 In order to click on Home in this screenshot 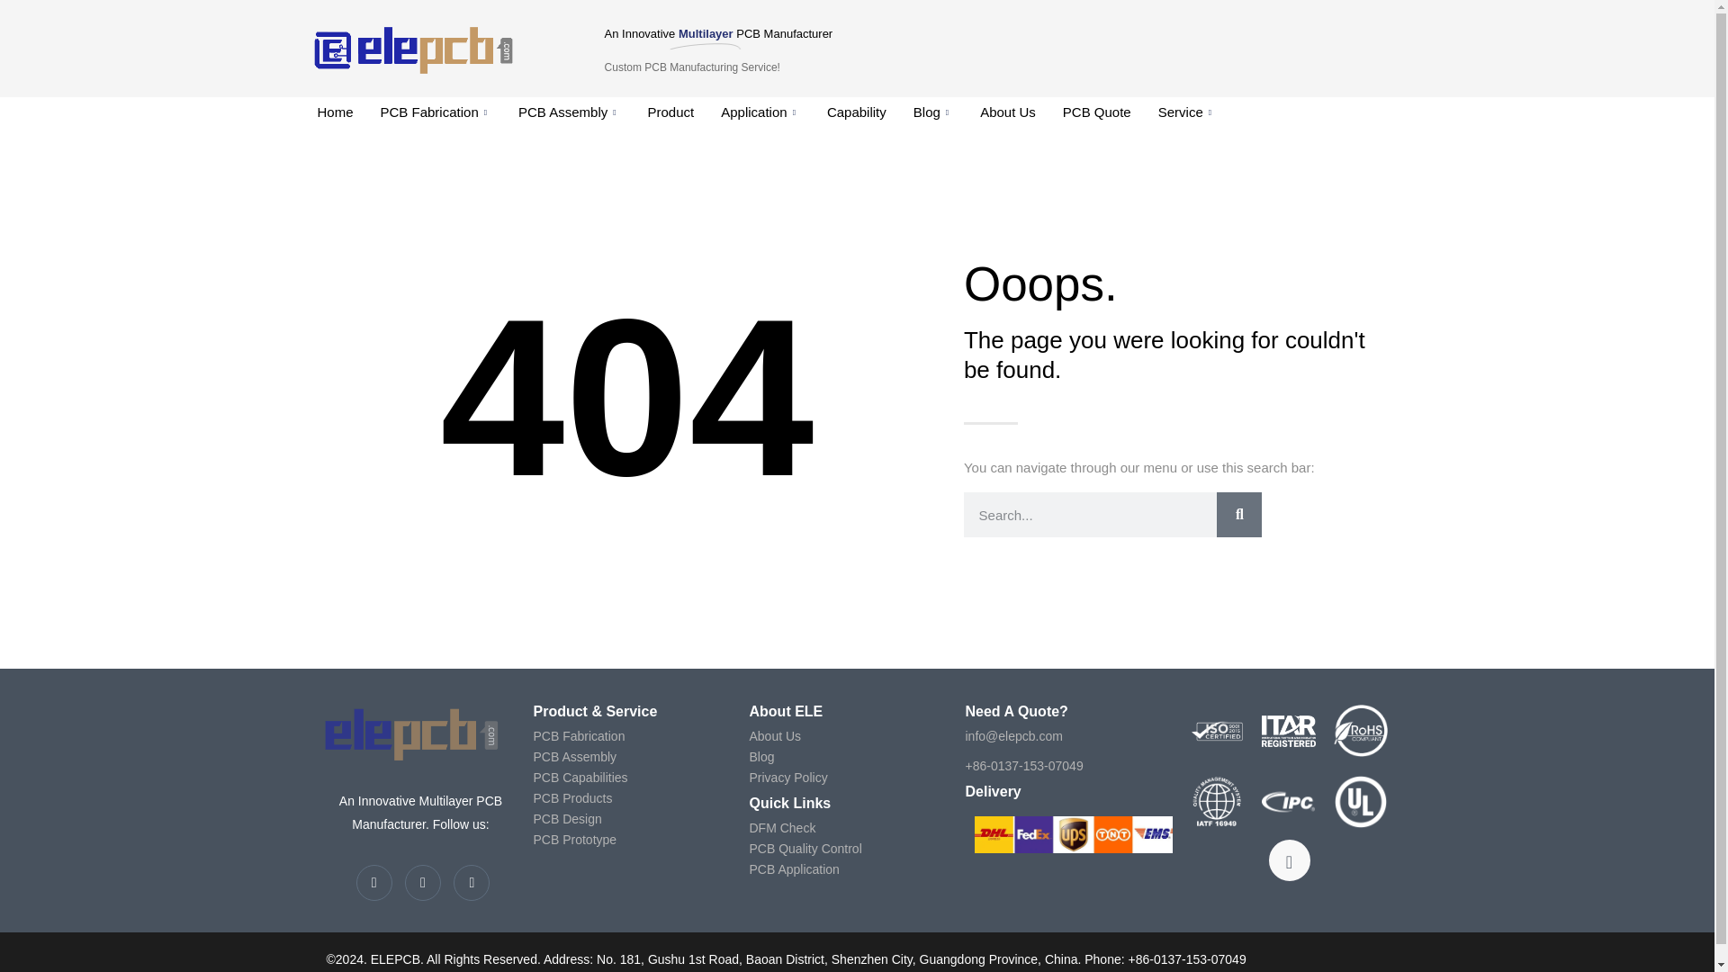, I will do `click(335, 112)`.